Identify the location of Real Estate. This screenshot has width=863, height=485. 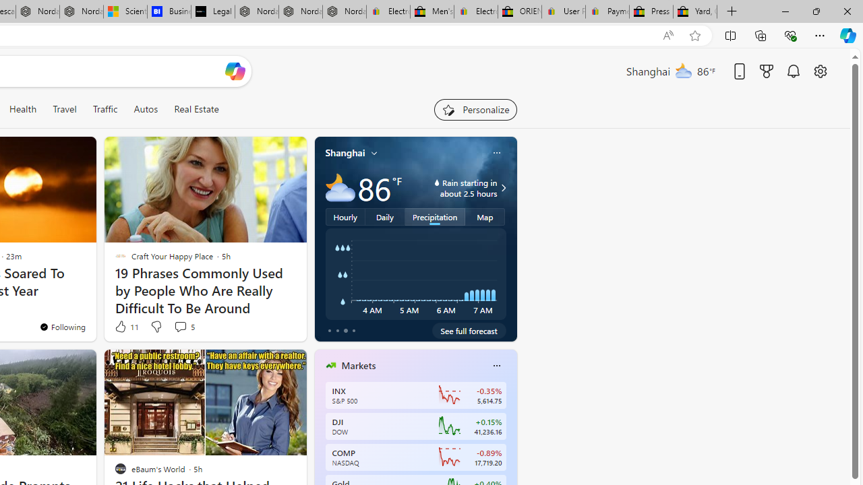
(196, 109).